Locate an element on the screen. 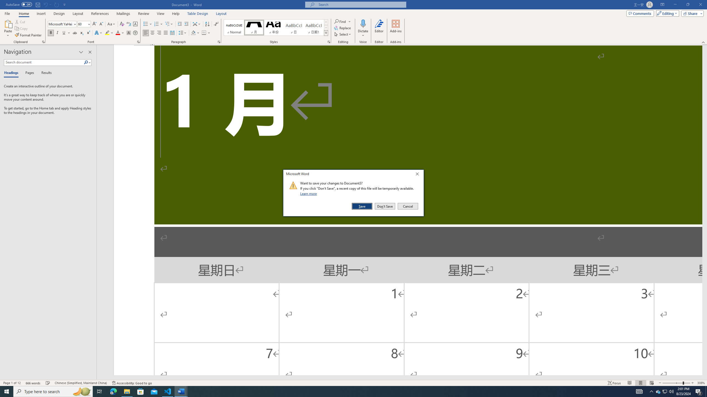 This screenshot has height=397, width=707. Format Painter is located at coordinates (29, 35).